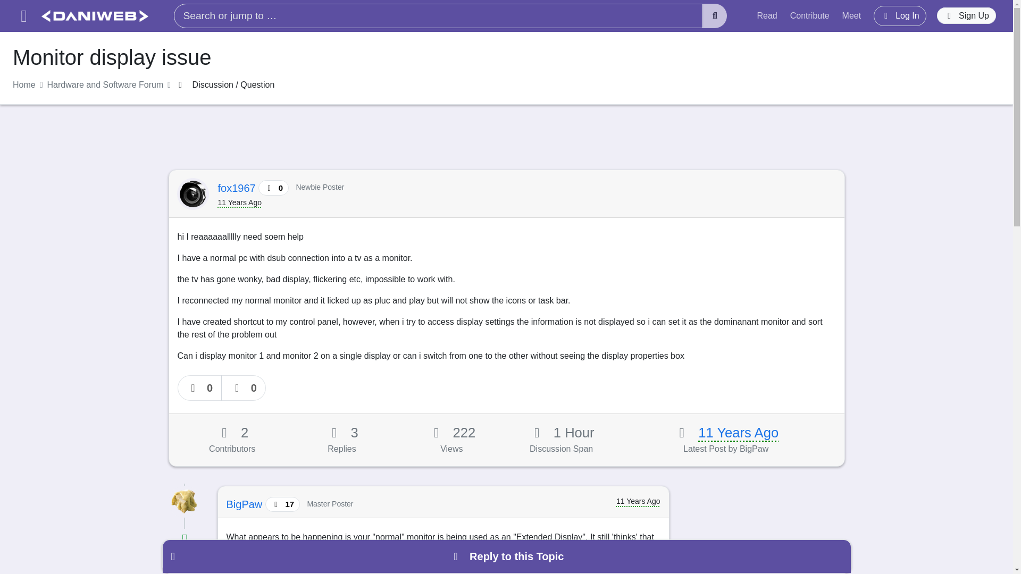 Image resolution: width=1021 pixels, height=574 pixels. What do you see at coordinates (238, 188) in the screenshot?
I see `fox1967` at bounding box center [238, 188].